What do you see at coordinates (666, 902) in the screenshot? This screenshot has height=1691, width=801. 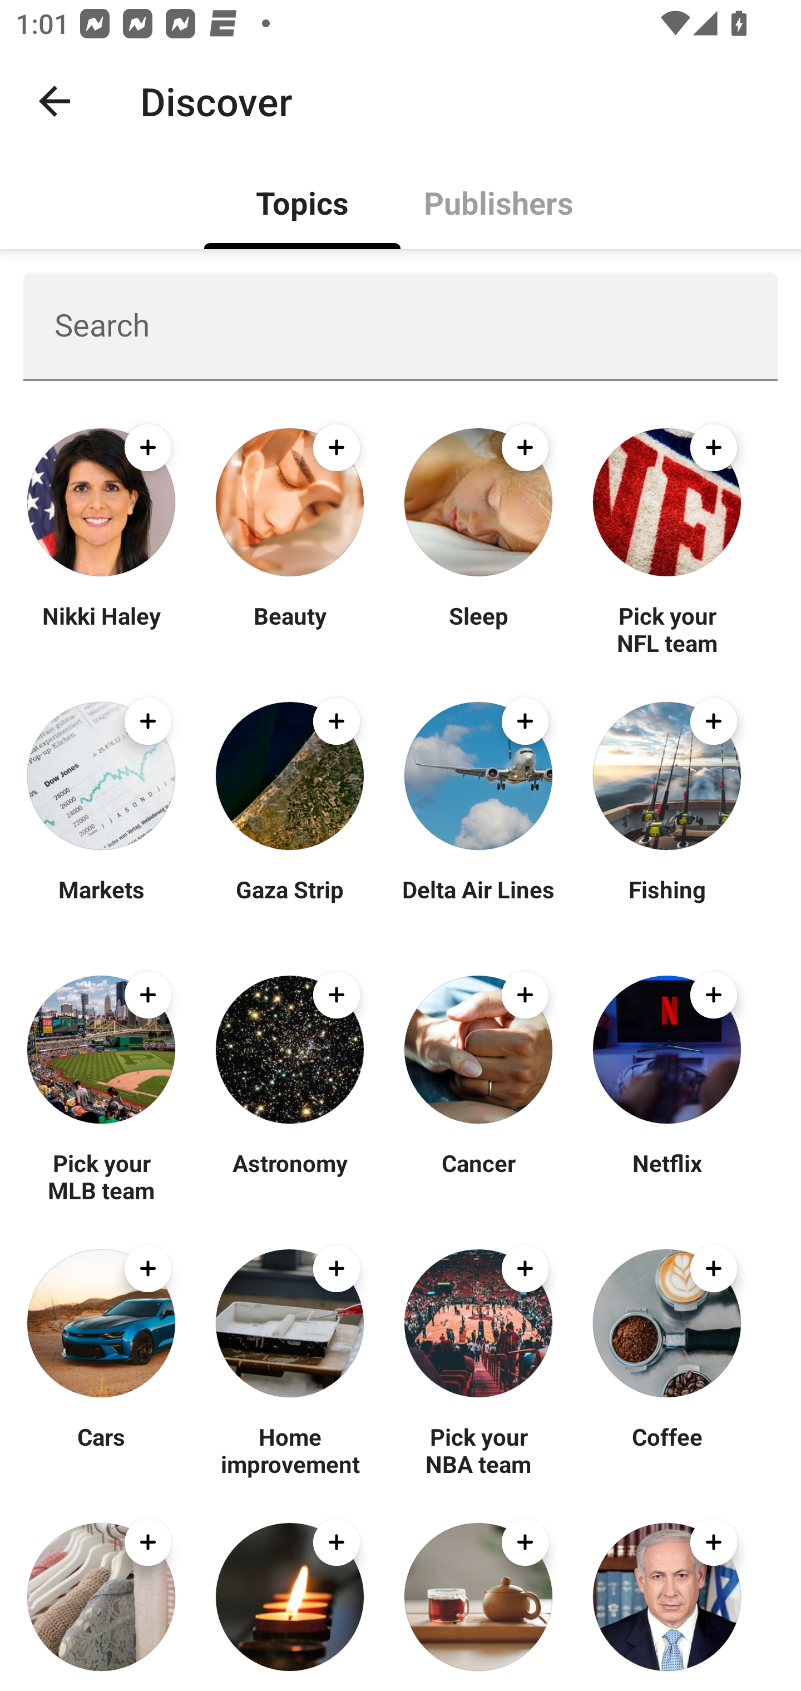 I see `Fishing` at bounding box center [666, 902].